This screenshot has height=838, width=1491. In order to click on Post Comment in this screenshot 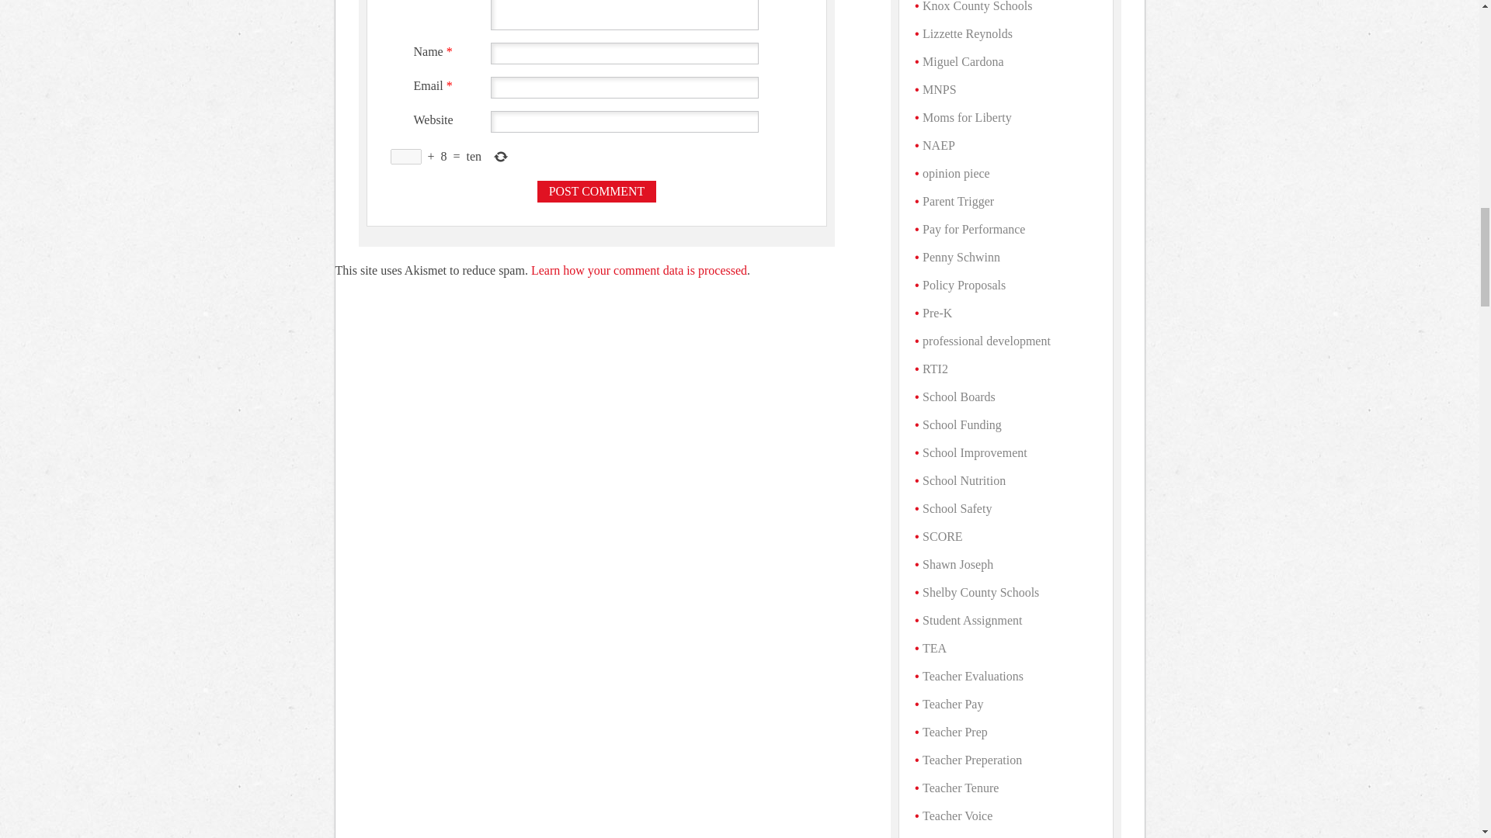, I will do `click(596, 192)`.